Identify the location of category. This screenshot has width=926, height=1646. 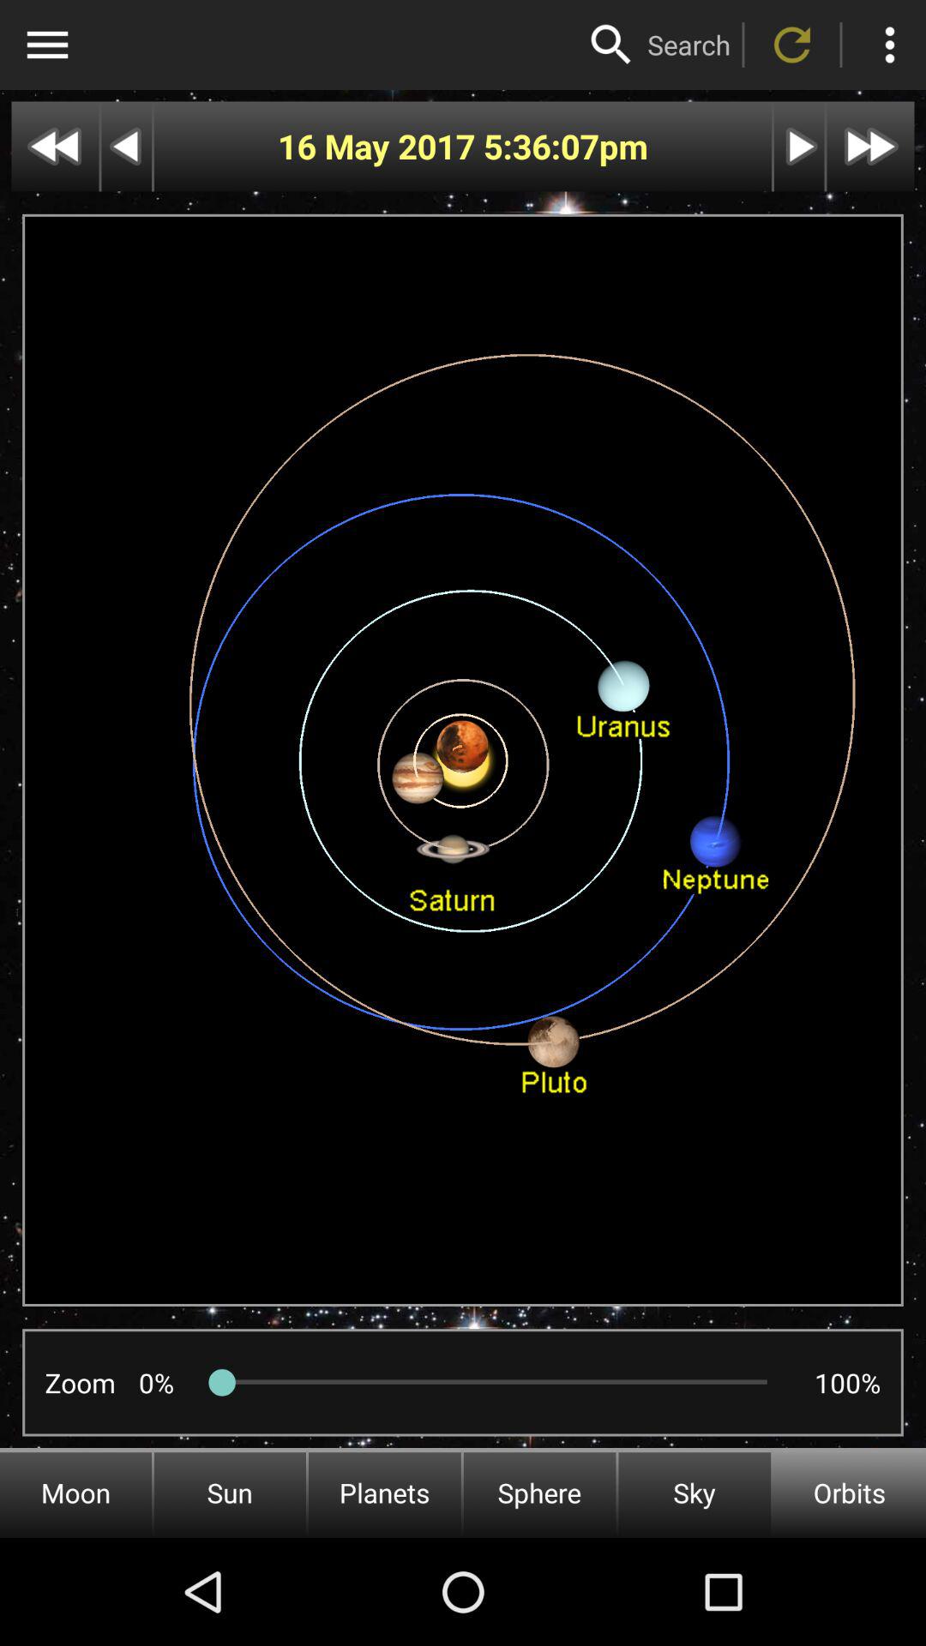
(47, 45).